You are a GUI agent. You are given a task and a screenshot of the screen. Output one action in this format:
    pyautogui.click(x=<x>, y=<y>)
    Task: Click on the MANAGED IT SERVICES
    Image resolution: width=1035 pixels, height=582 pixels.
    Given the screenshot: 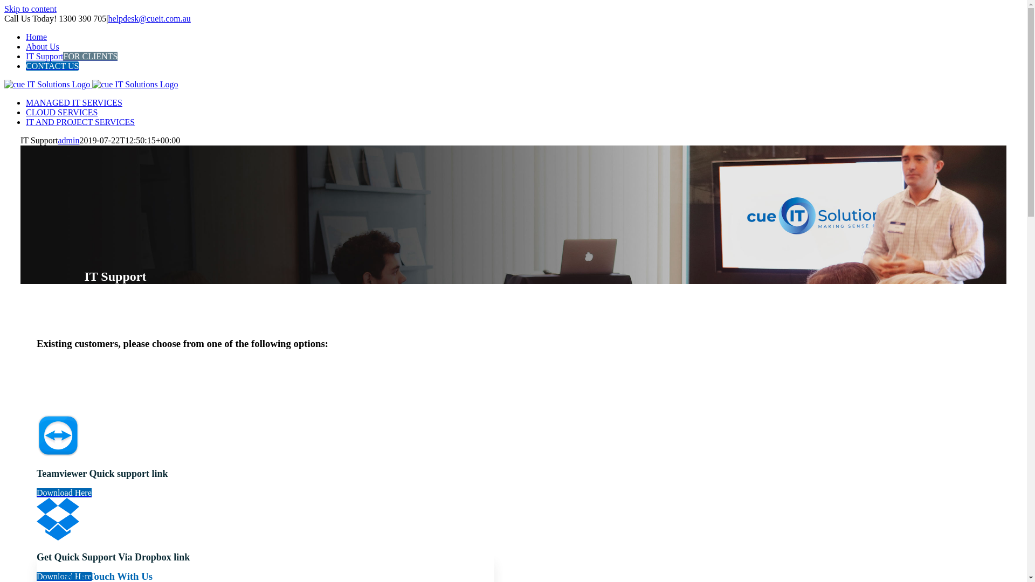 What is the action you would take?
    pyautogui.click(x=74, y=102)
    